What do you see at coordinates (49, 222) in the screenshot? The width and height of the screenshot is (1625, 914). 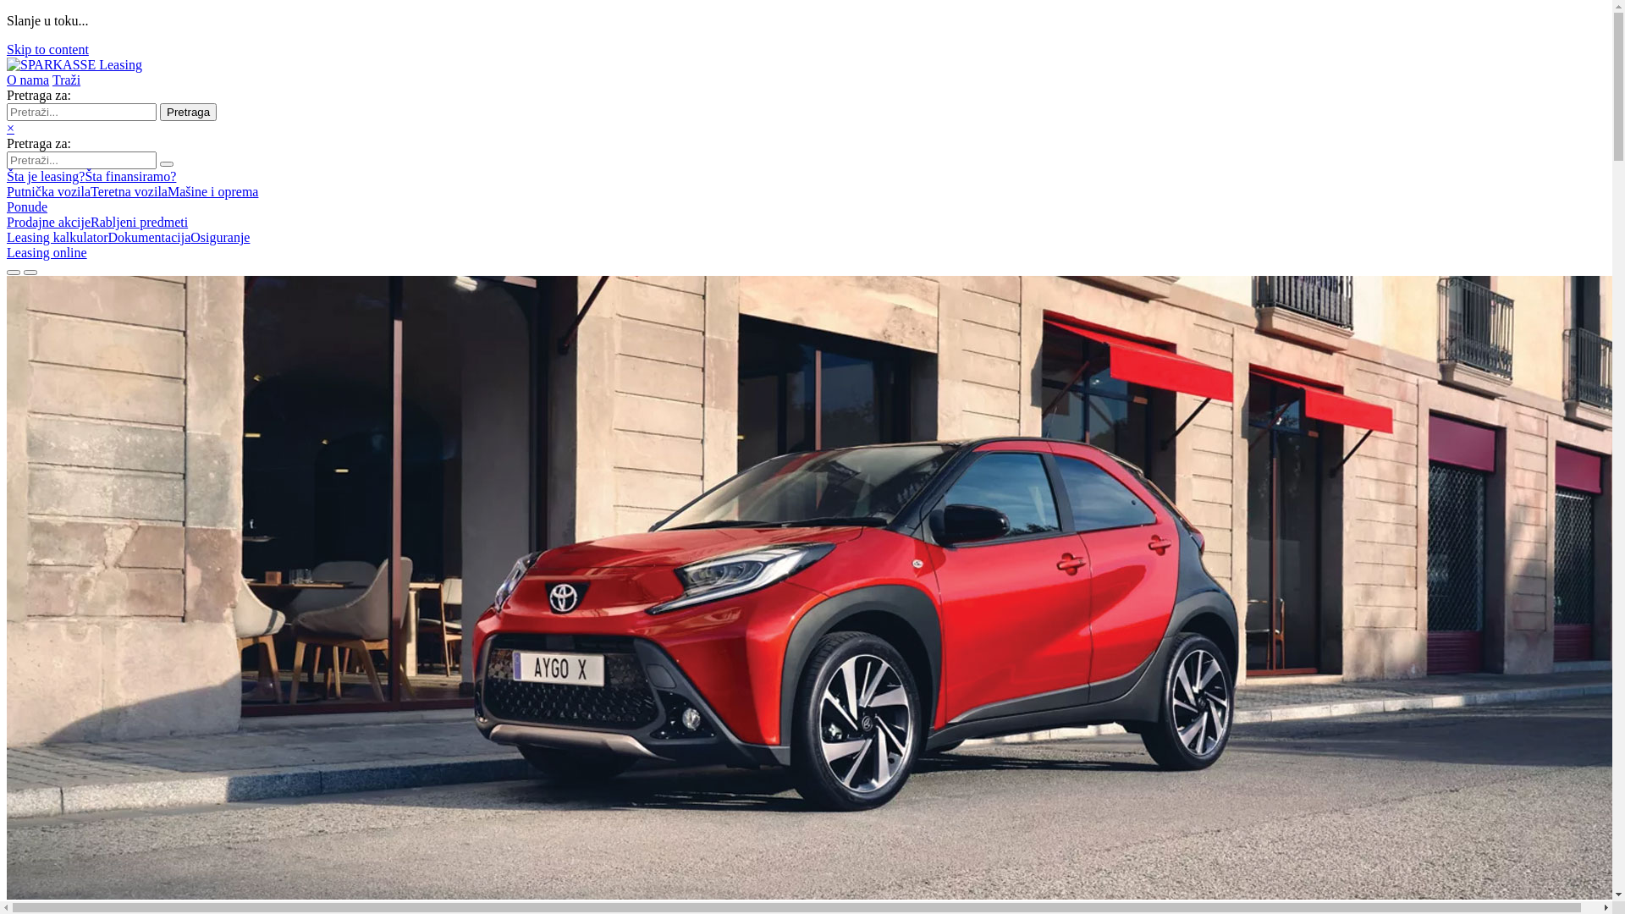 I see `Prodajne akcije` at bounding box center [49, 222].